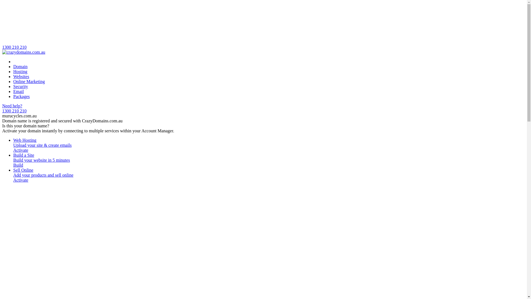 Image resolution: width=531 pixels, height=299 pixels. What do you see at coordinates (269, 175) in the screenshot?
I see `Sell Online
Add your products and sell online
Activate` at bounding box center [269, 175].